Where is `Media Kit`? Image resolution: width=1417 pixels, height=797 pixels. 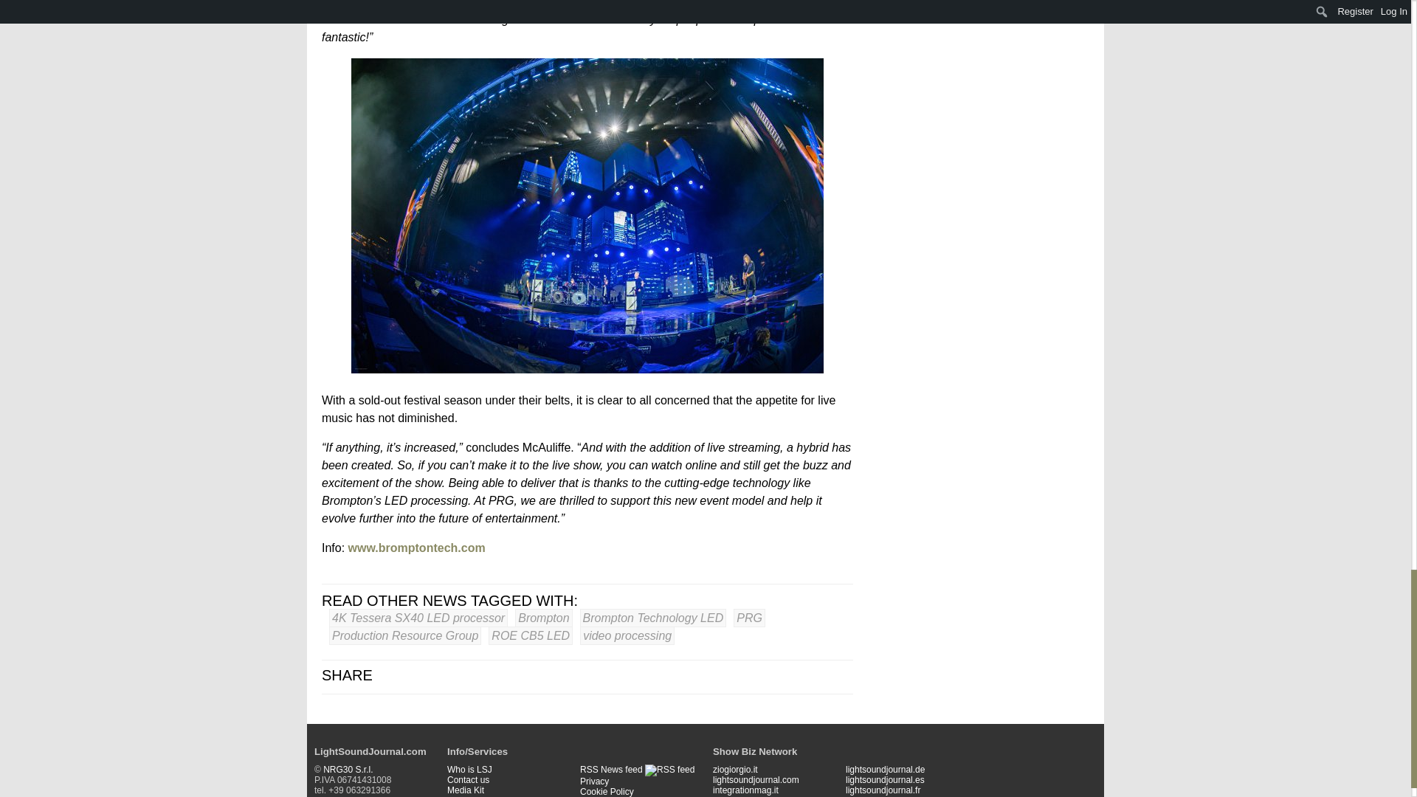
Media Kit is located at coordinates (466, 790).